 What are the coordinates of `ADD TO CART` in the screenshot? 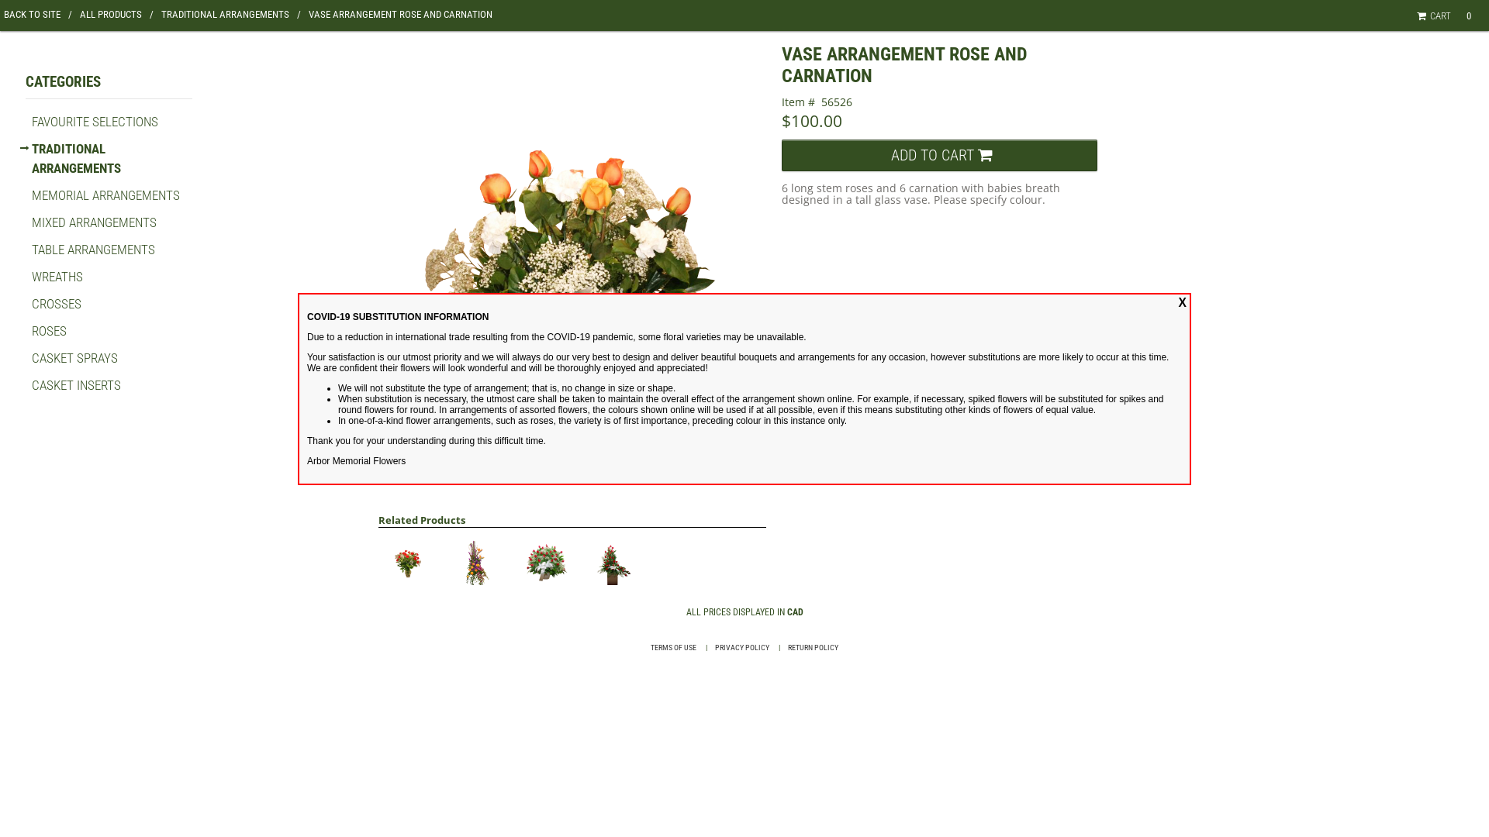 It's located at (940, 155).